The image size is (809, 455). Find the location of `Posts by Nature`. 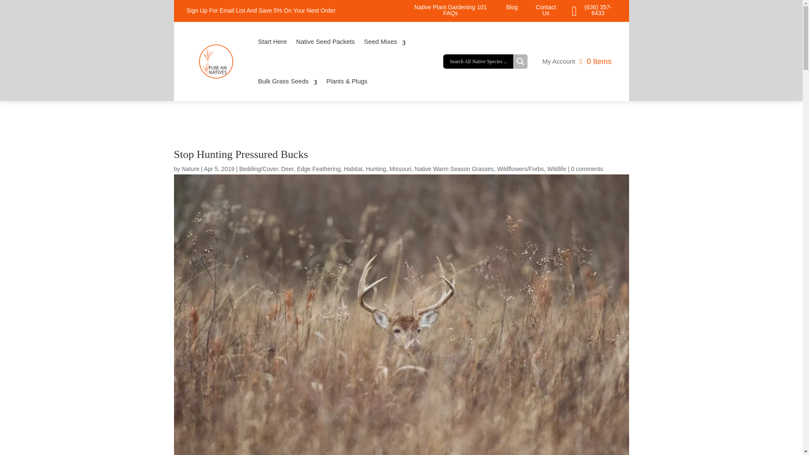

Posts by Nature is located at coordinates (190, 169).